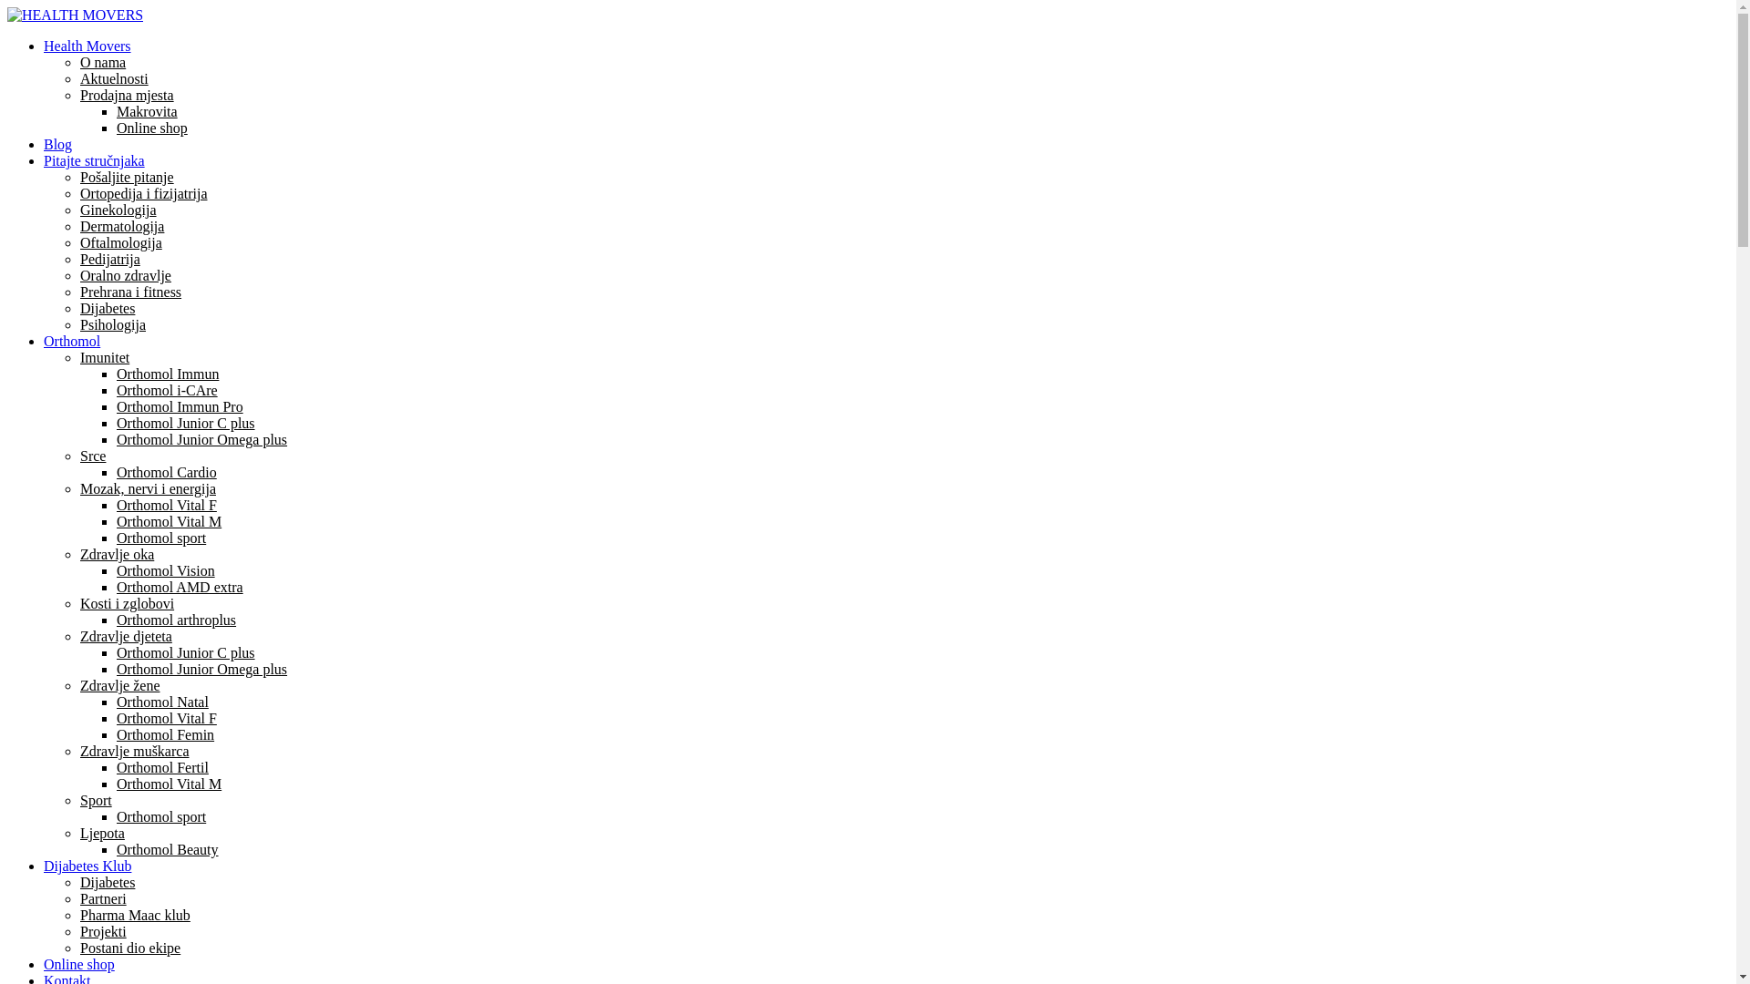 The width and height of the screenshot is (1750, 984). Describe the element at coordinates (104, 898) in the screenshot. I see `Partneri` at that location.